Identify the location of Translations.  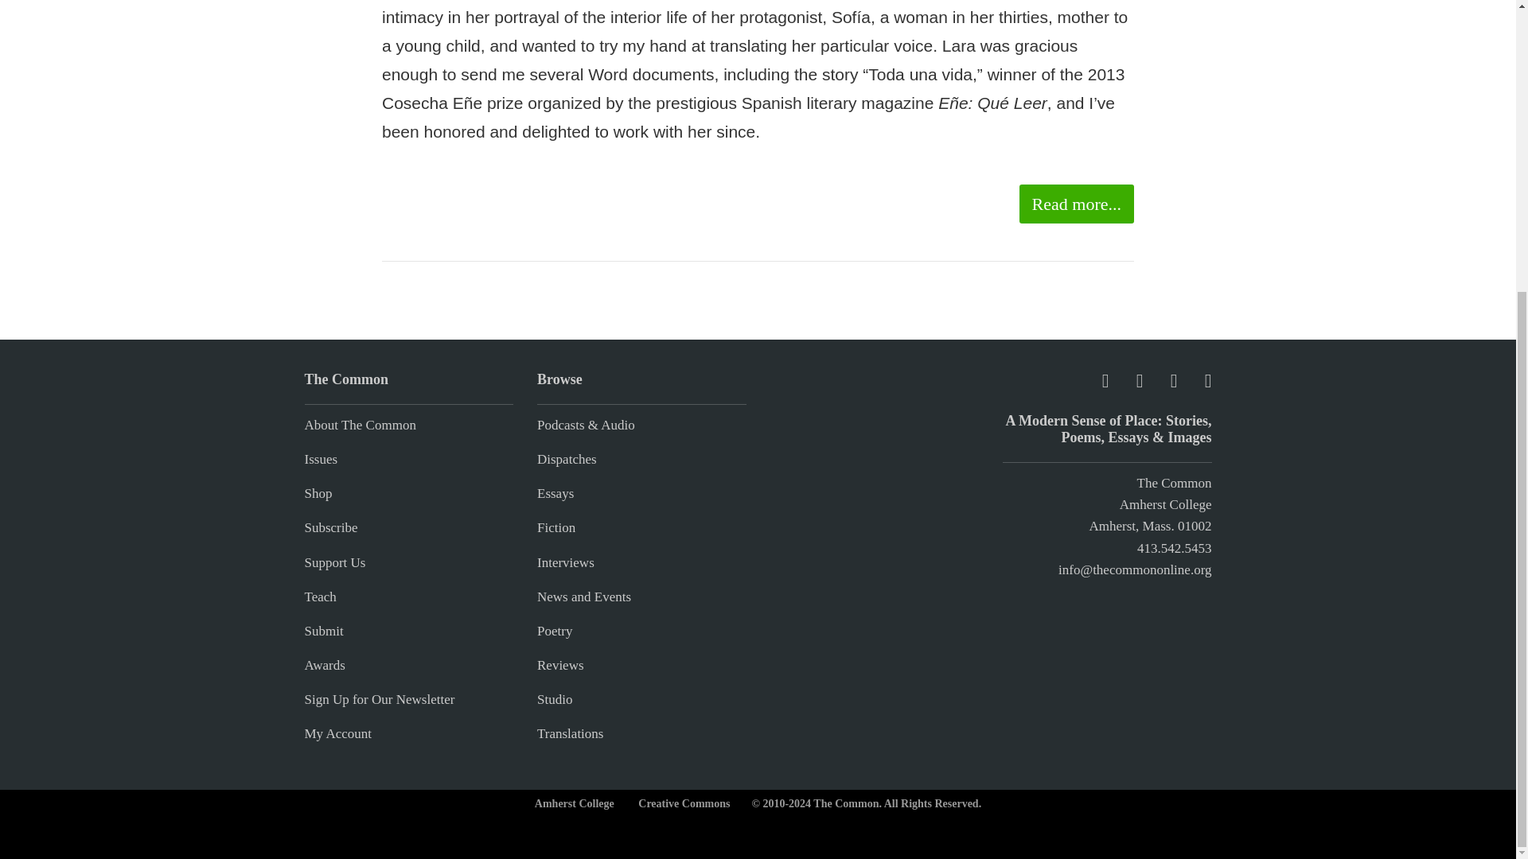
(570, 733).